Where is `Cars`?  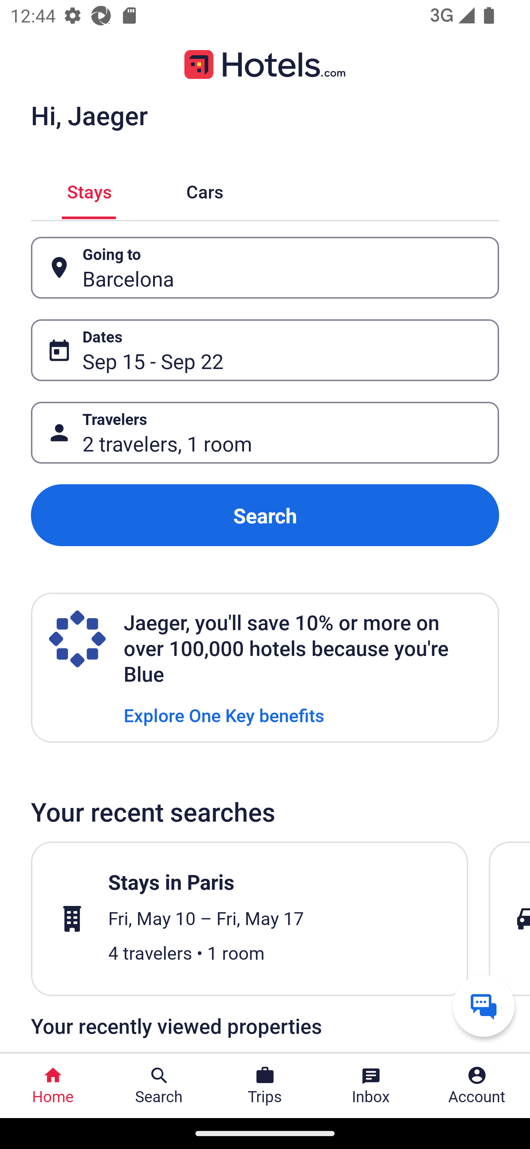 Cars is located at coordinates (205, 190).